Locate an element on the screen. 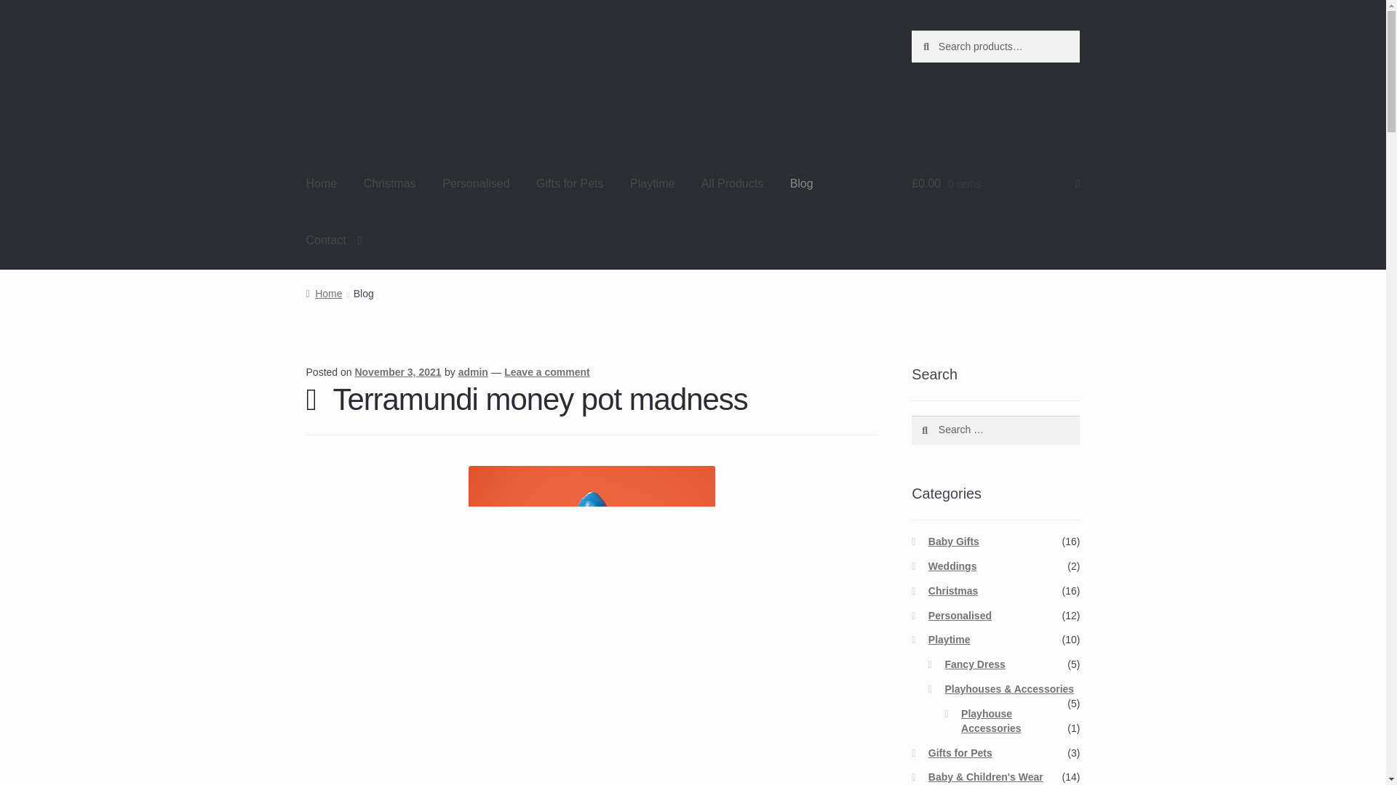 This screenshot has height=785, width=1397. Home is located at coordinates (322, 184).